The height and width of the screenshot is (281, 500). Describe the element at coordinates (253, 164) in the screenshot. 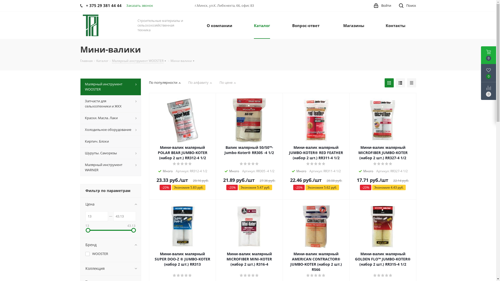

I see `4` at that location.